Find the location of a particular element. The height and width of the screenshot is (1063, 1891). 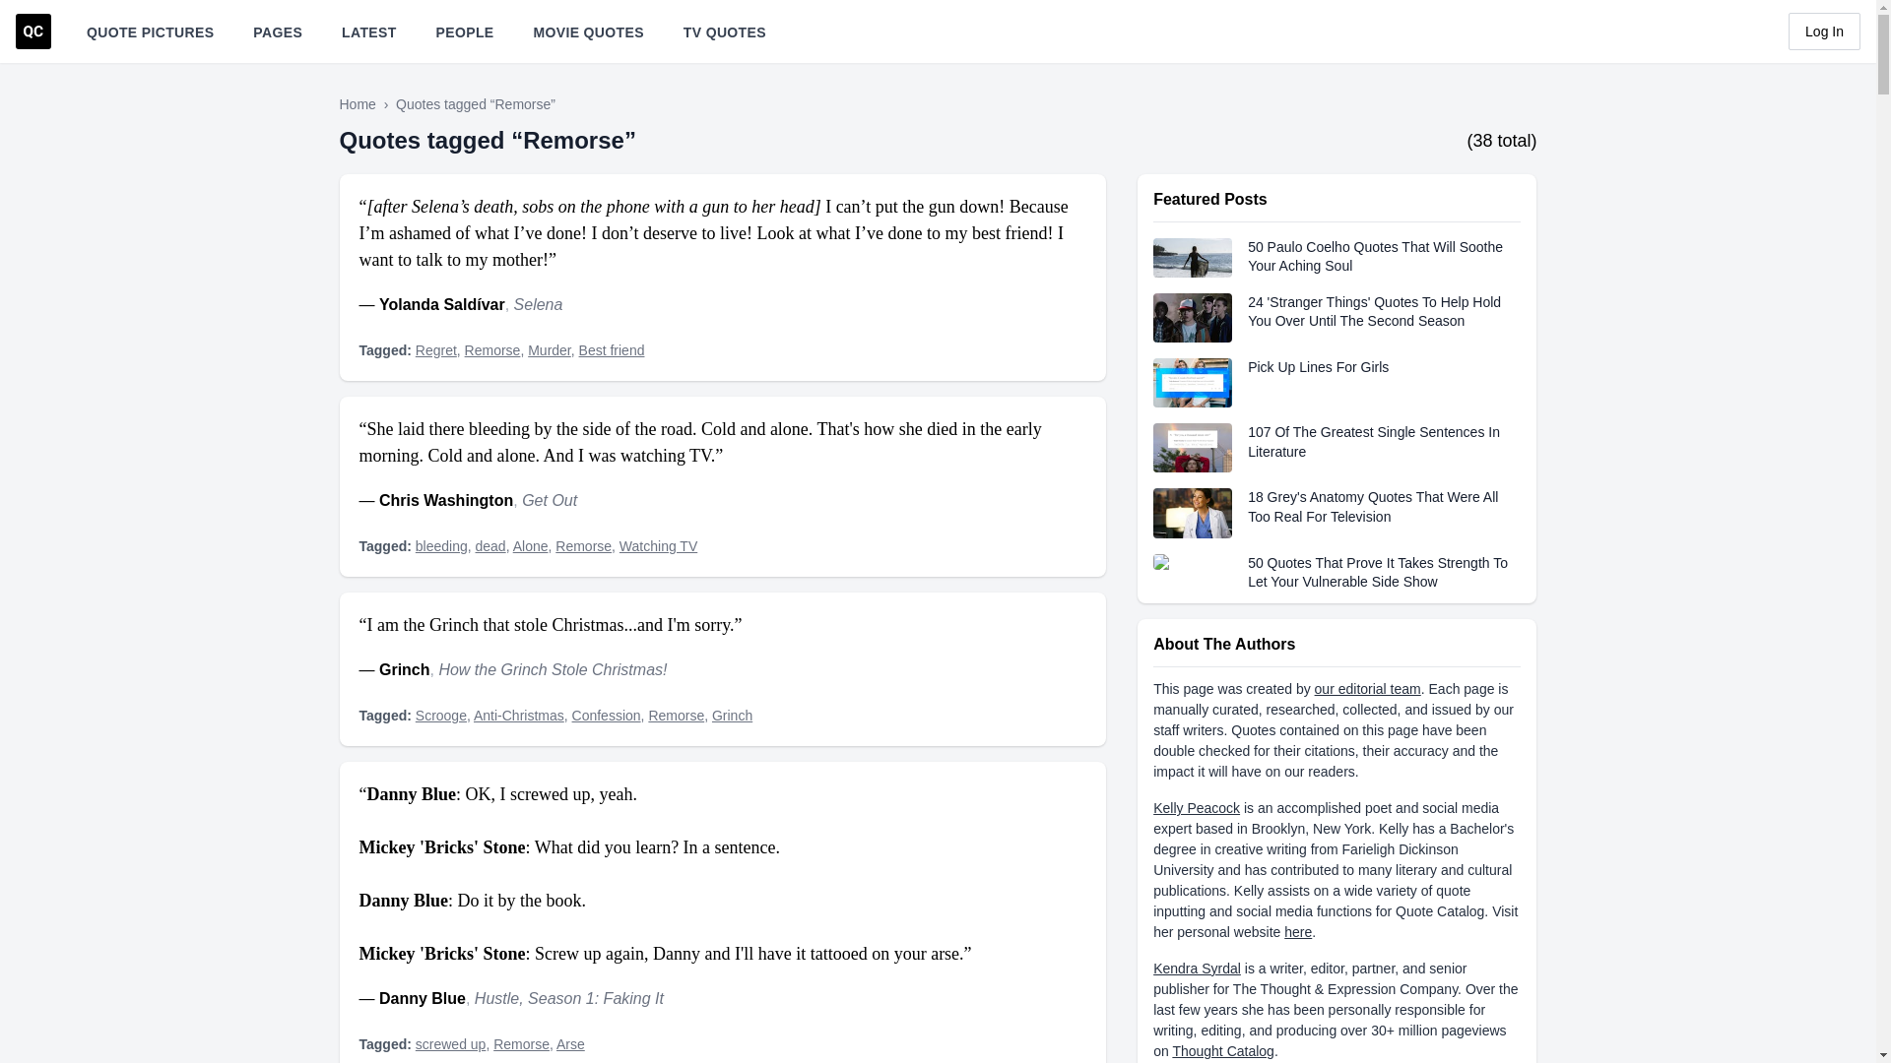

MOVIE QUOTES is located at coordinates (589, 31).